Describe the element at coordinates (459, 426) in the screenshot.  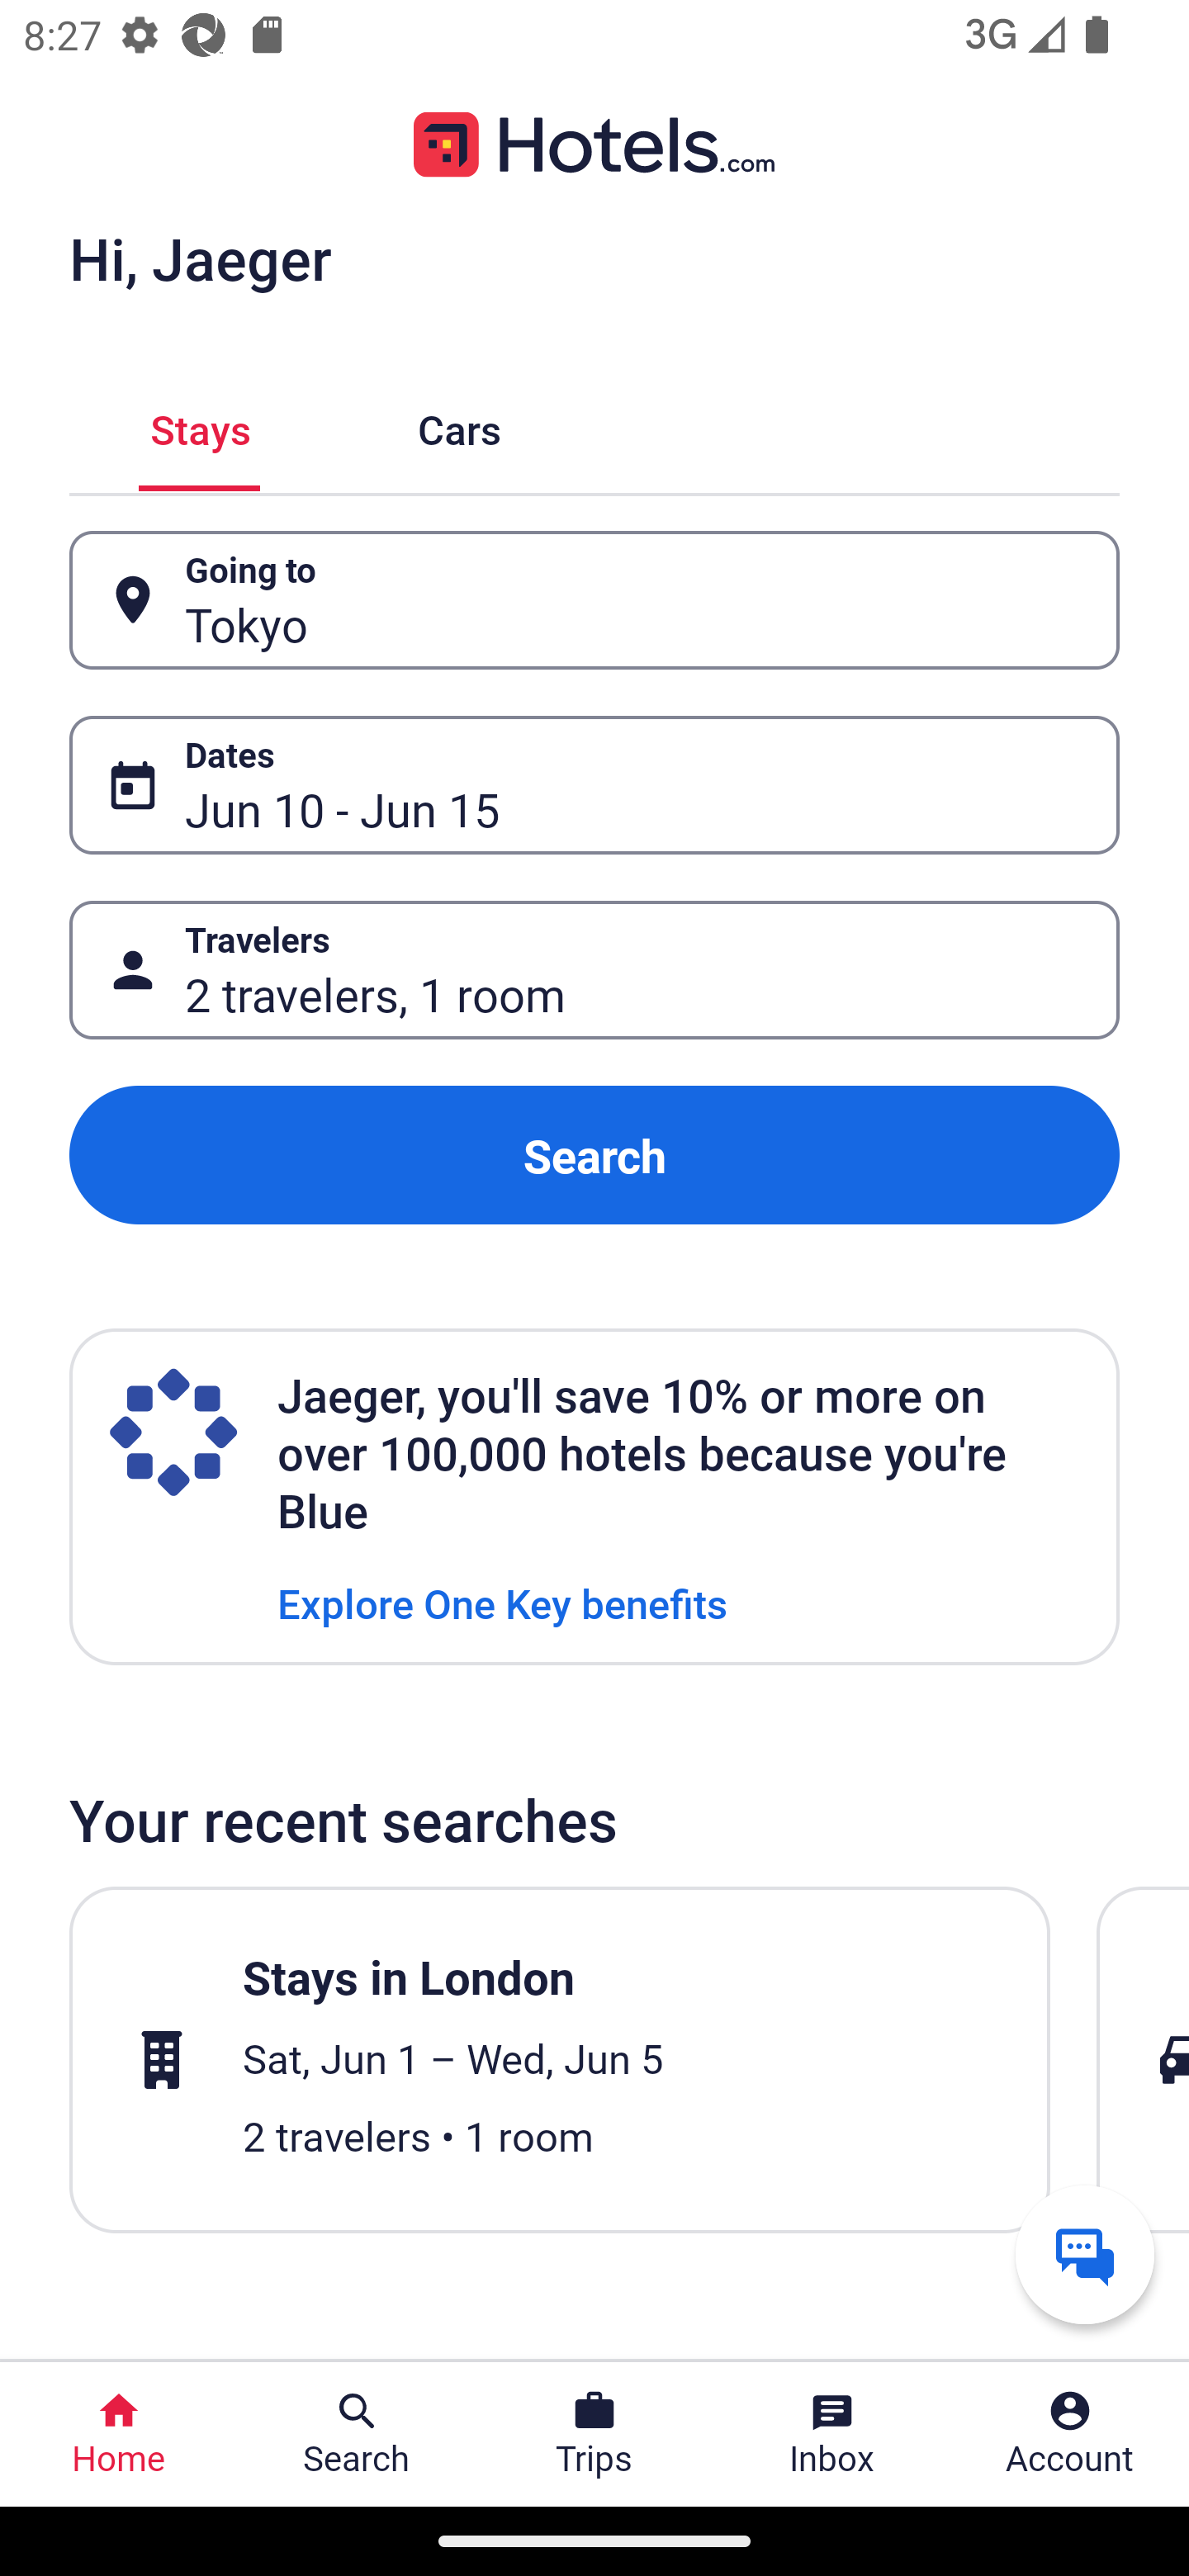
I see `Cars` at that location.